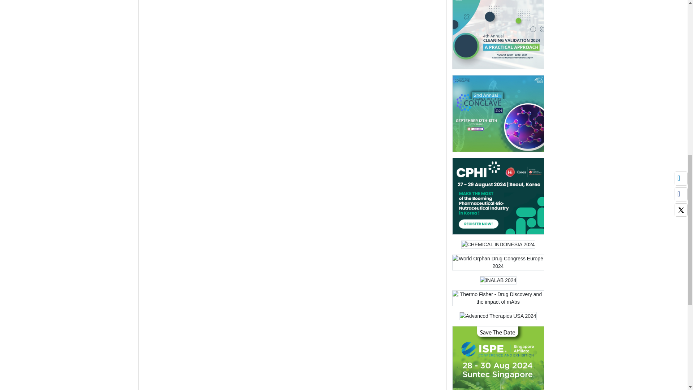 The height and width of the screenshot is (390, 693). I want to click on 4th Annual Cleaning Validation 2024, so click(498, 34).